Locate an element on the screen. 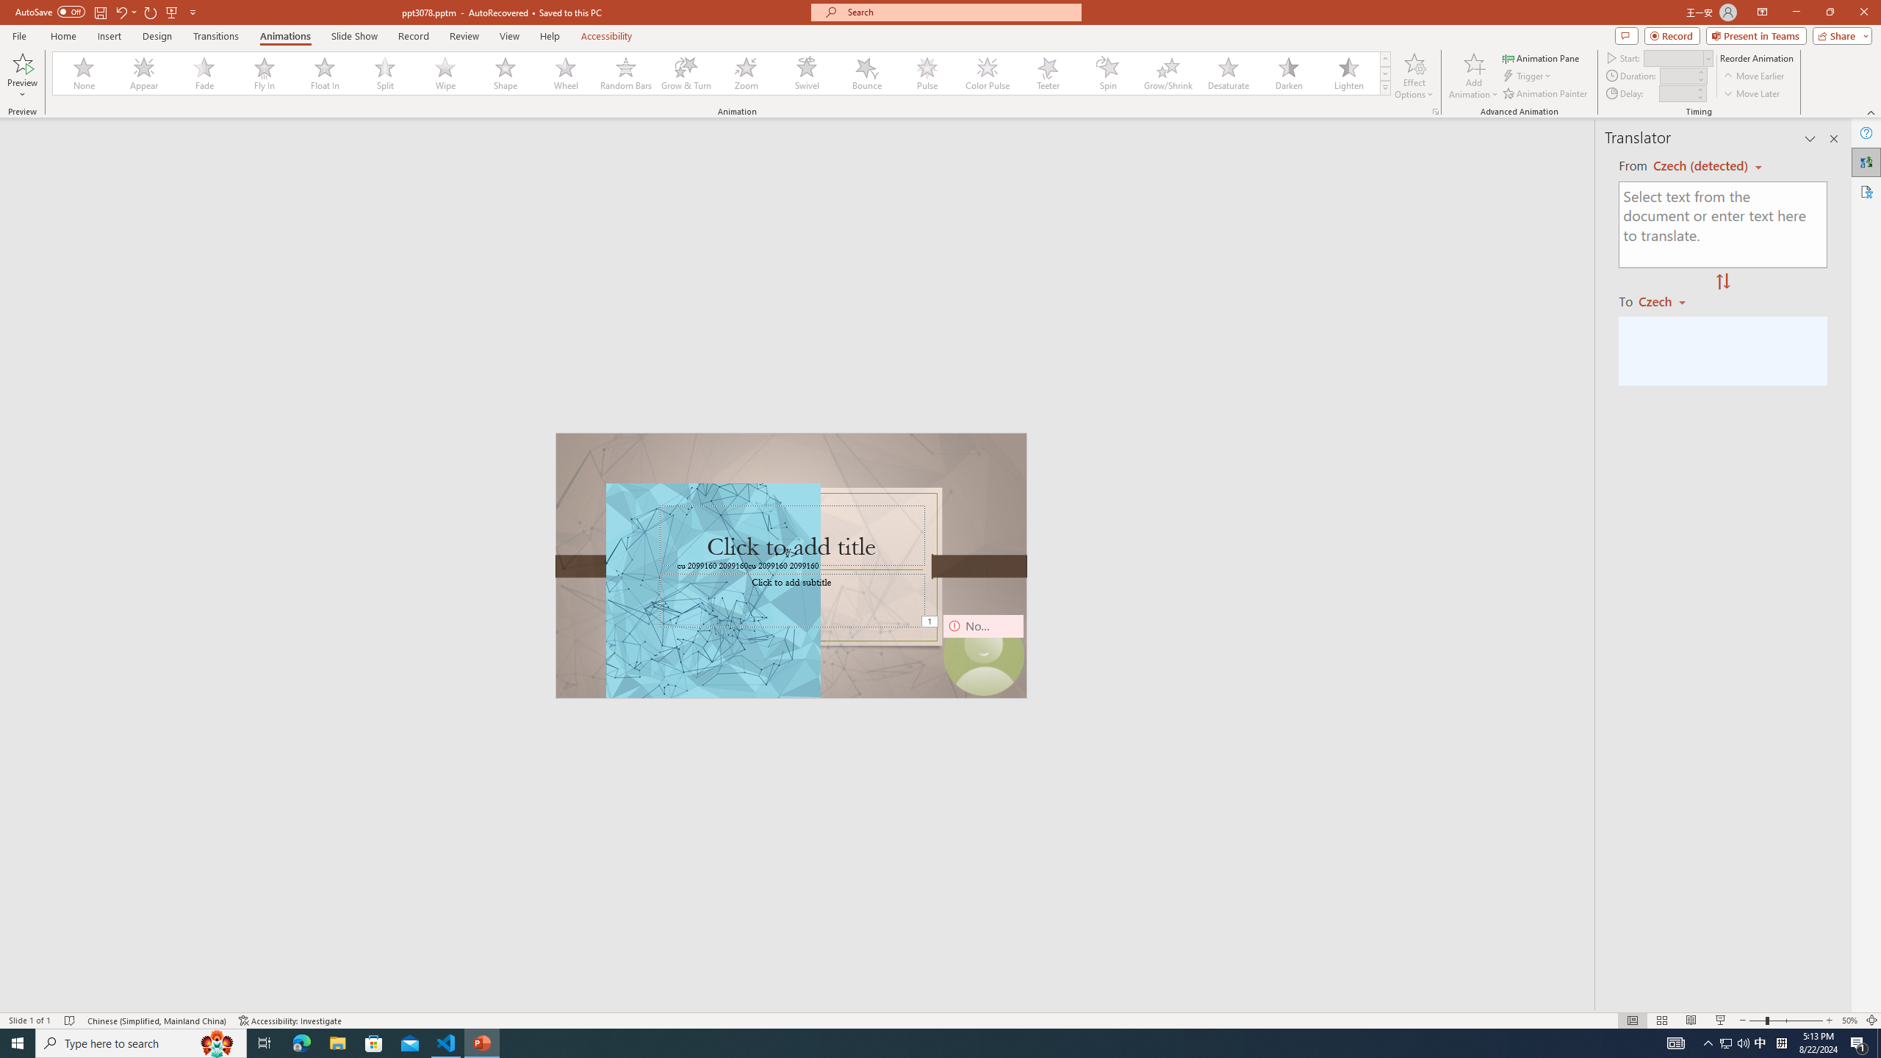 The height and width of the screenshot is (1058, 1881). Lighten is located at coordinates (1348, 73).